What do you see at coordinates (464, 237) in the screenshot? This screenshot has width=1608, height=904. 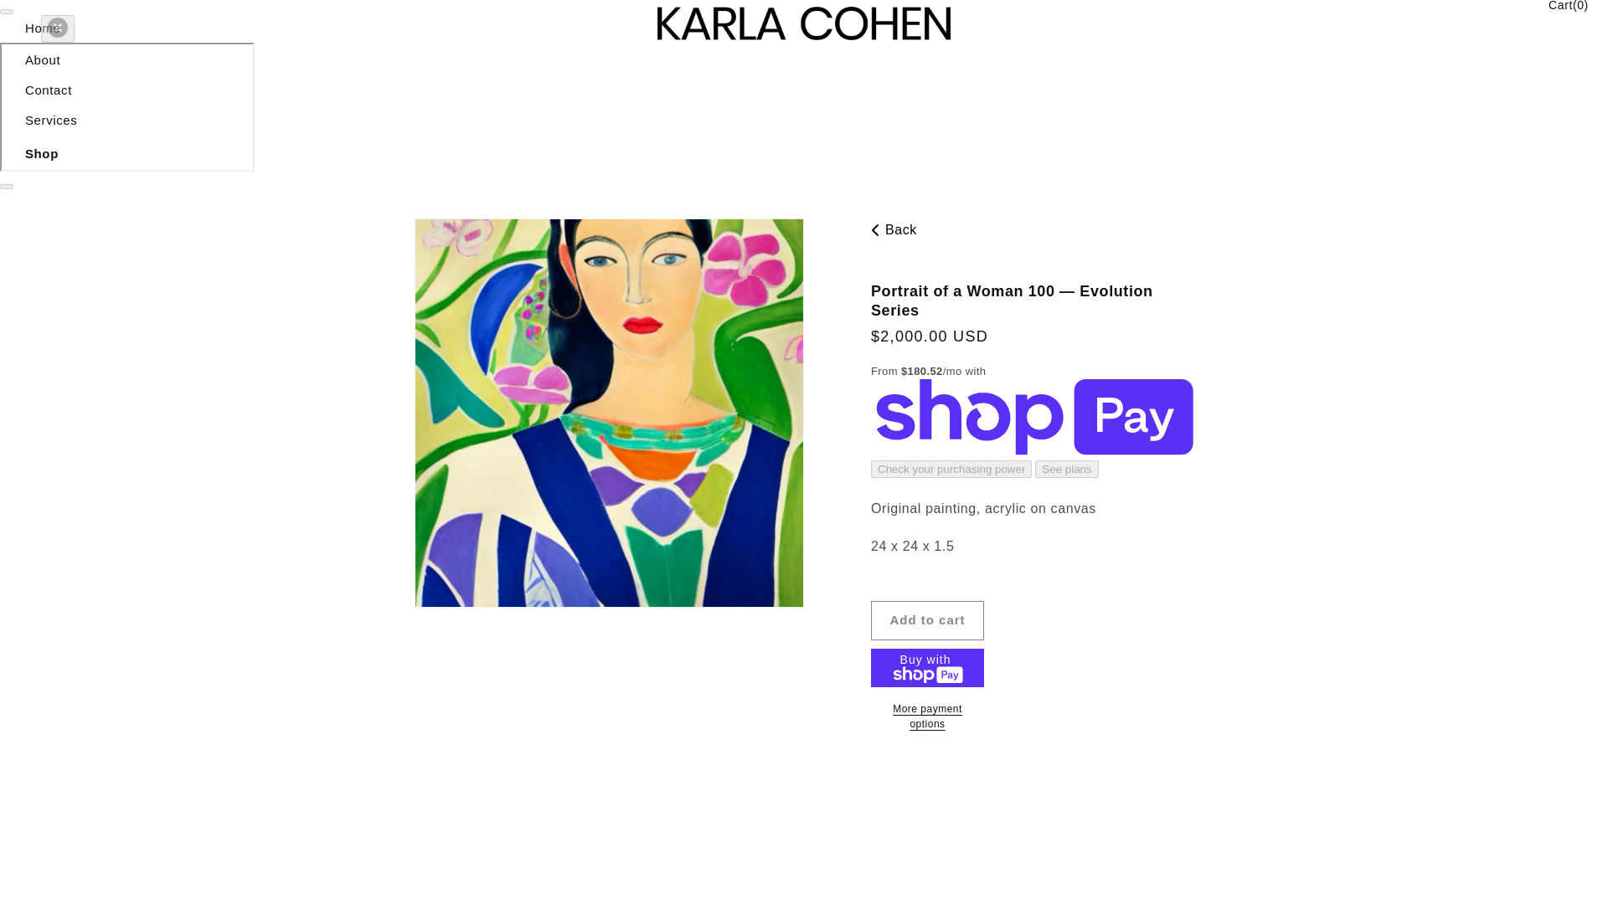 I see `Skip to product information` at bounding box center [464, 237].